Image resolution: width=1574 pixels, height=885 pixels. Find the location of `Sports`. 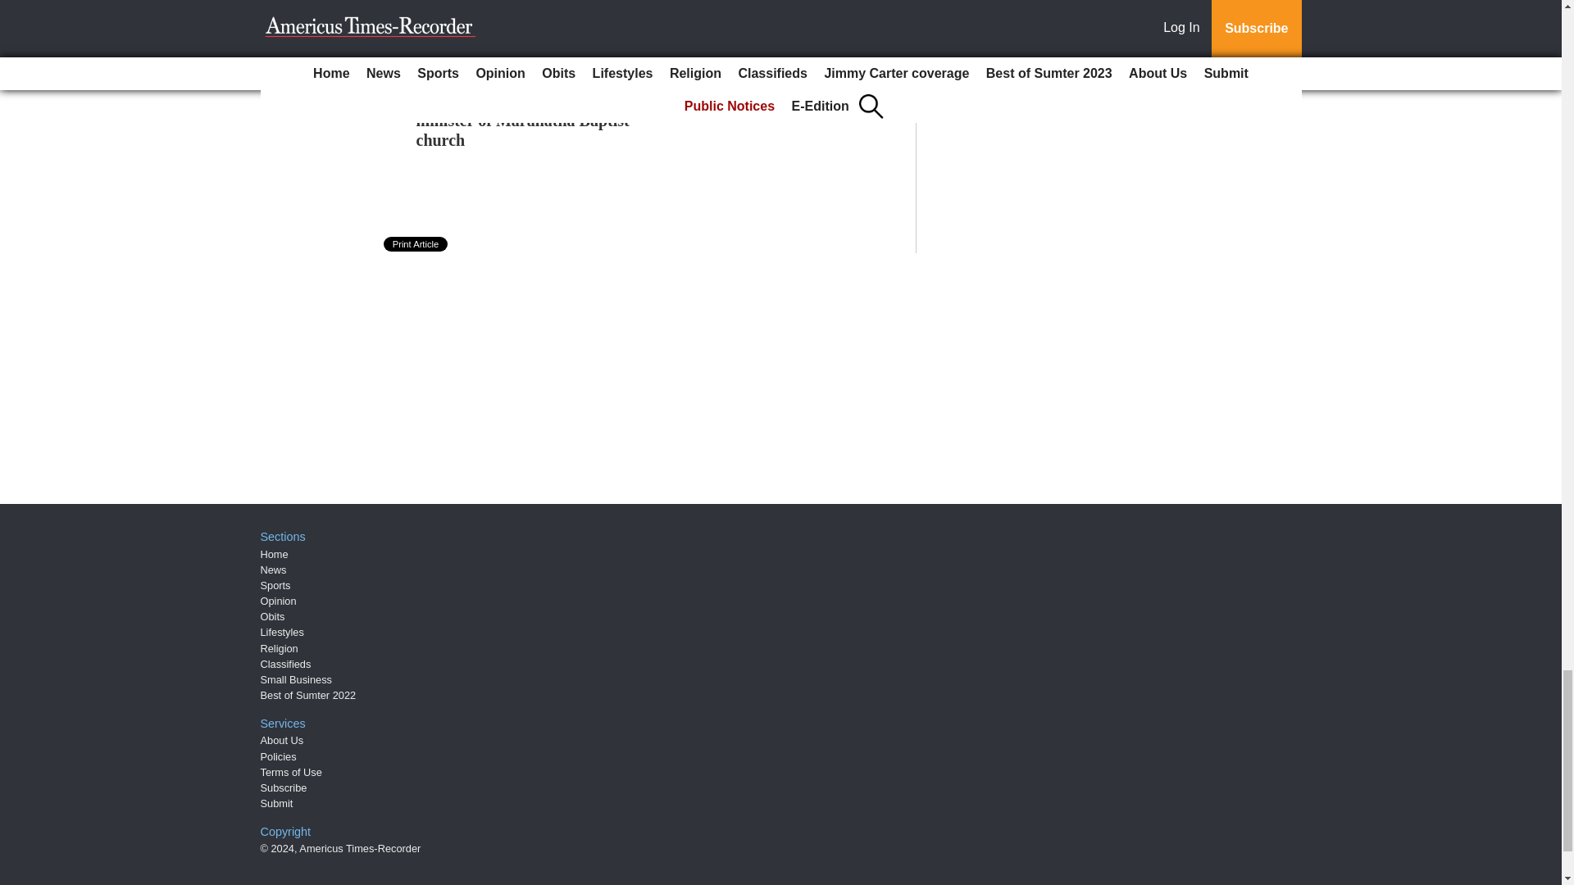

Sports is located at coordinates (275, 585).